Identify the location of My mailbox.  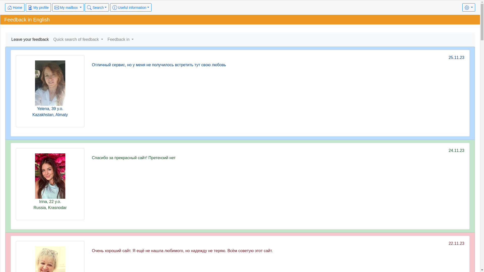
(68, 8).